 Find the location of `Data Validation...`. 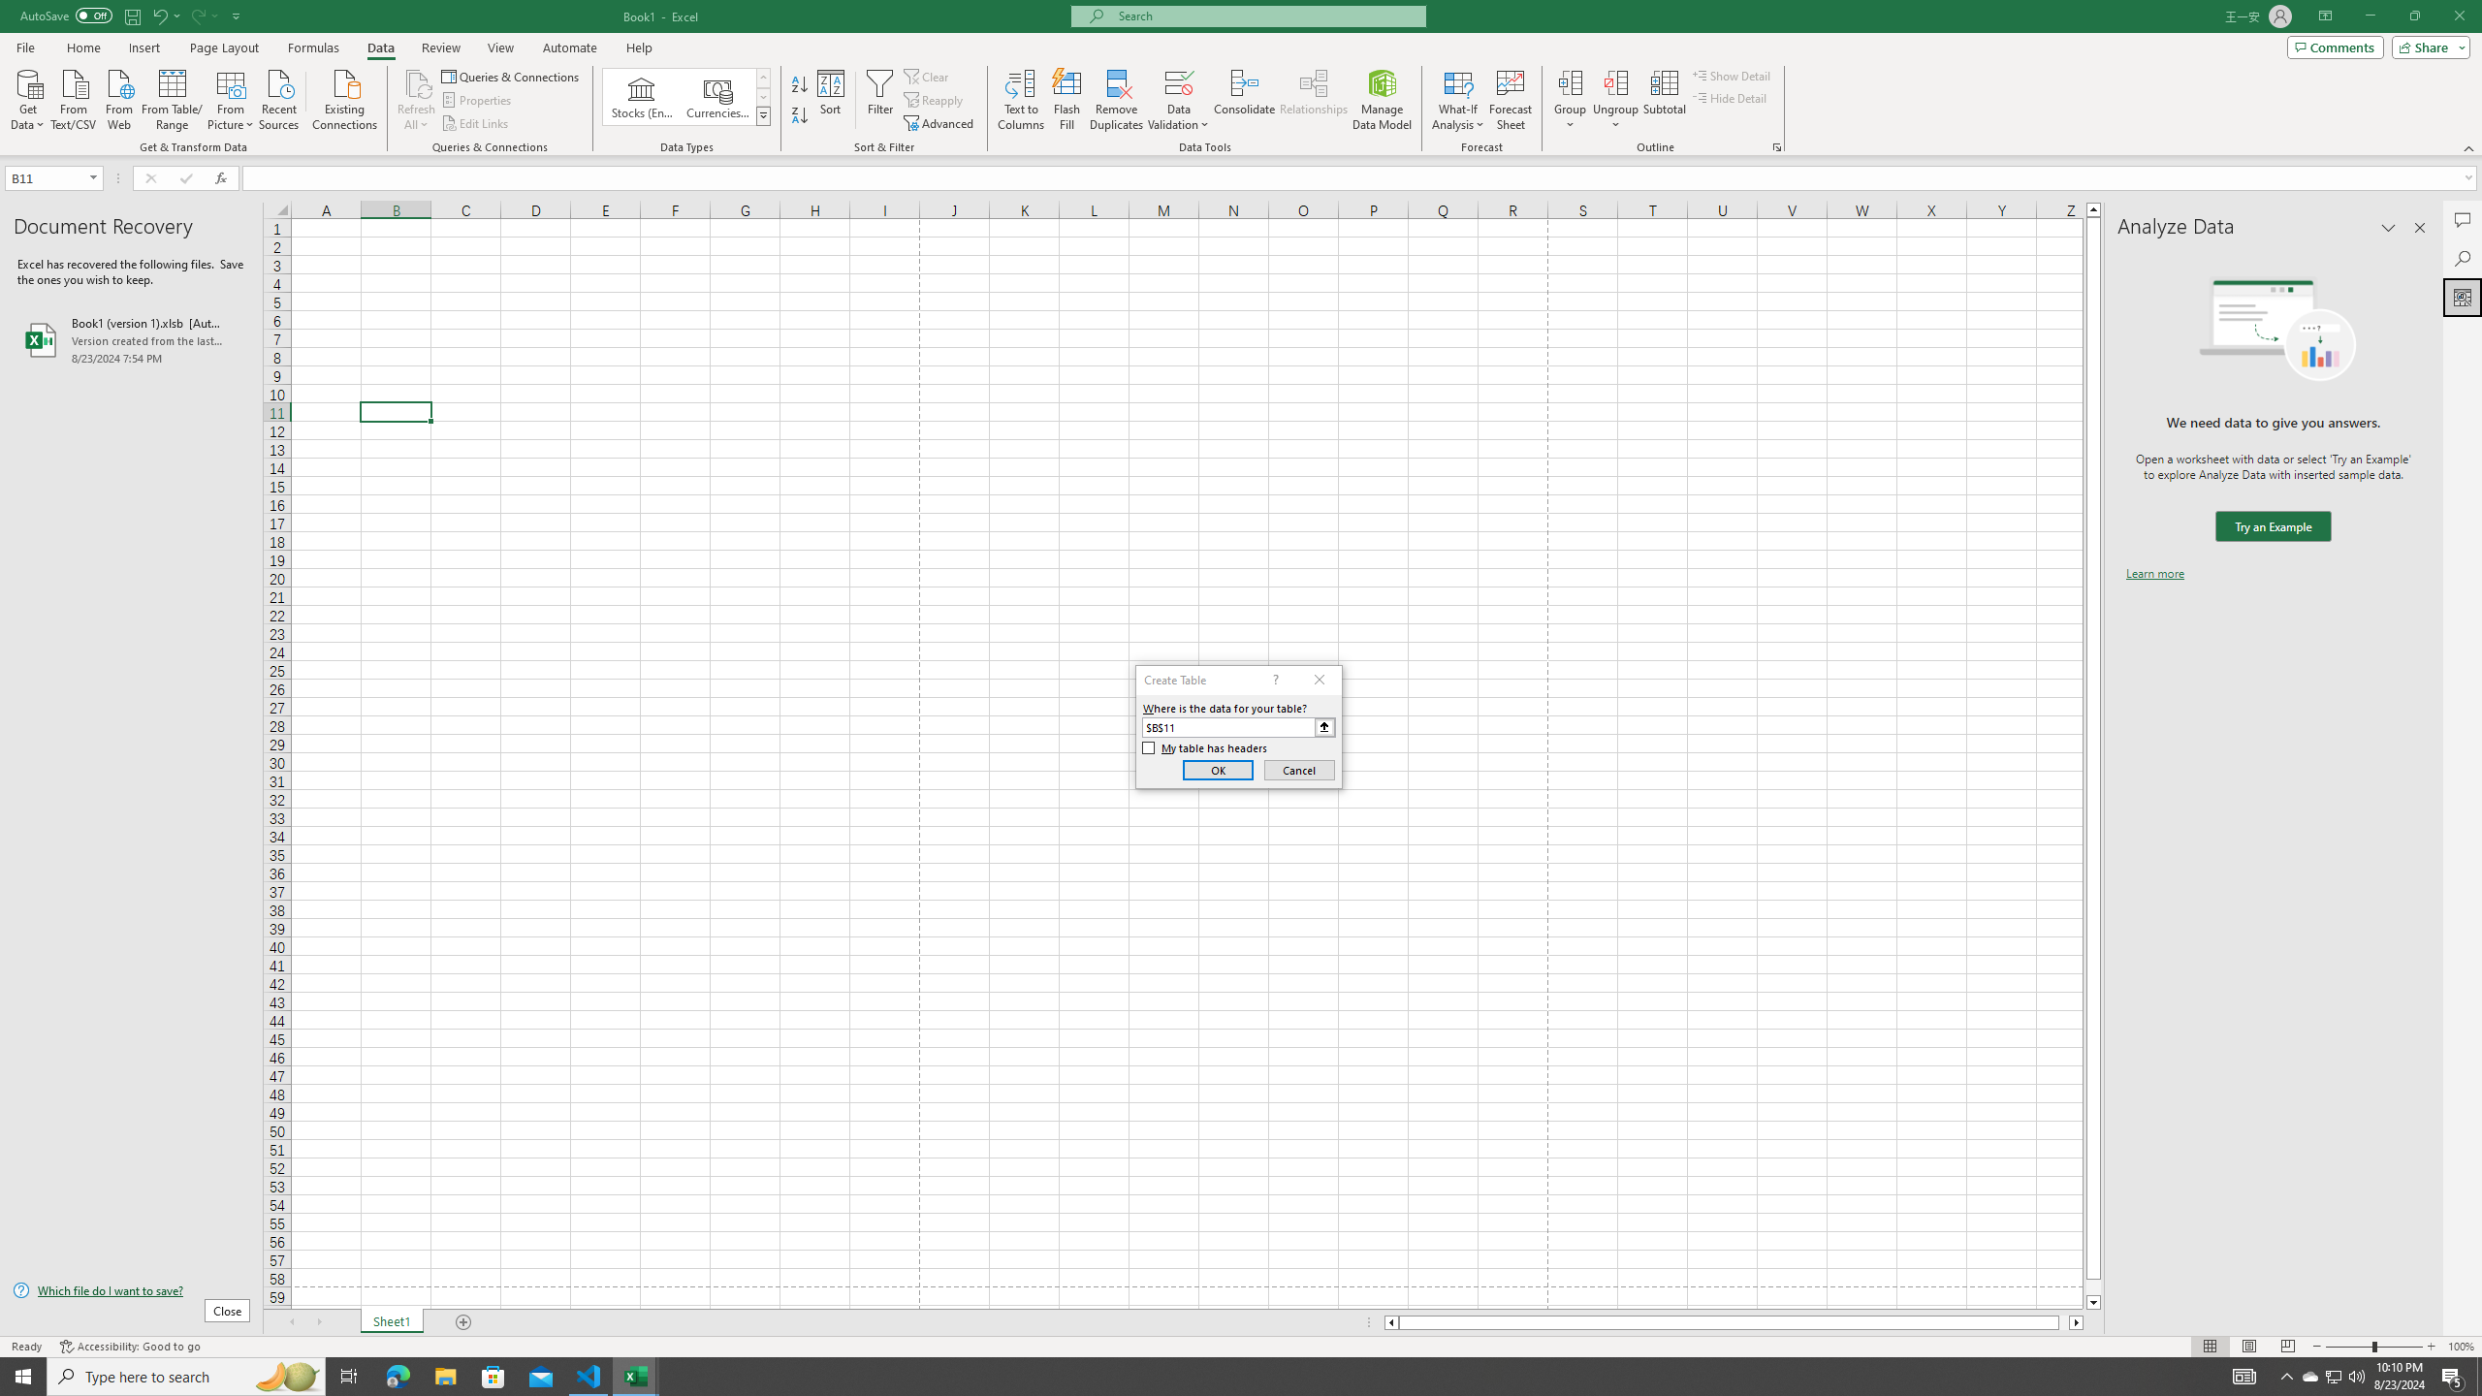

Data Validation... is located at coordinates (1179, 100).